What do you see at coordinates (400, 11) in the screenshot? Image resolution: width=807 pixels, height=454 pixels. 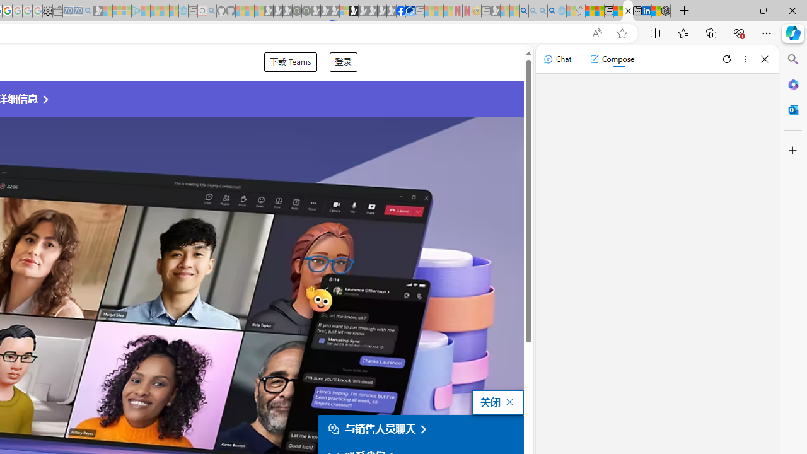 I see `Nordace | Facebook` at bounding box center [400, 11].